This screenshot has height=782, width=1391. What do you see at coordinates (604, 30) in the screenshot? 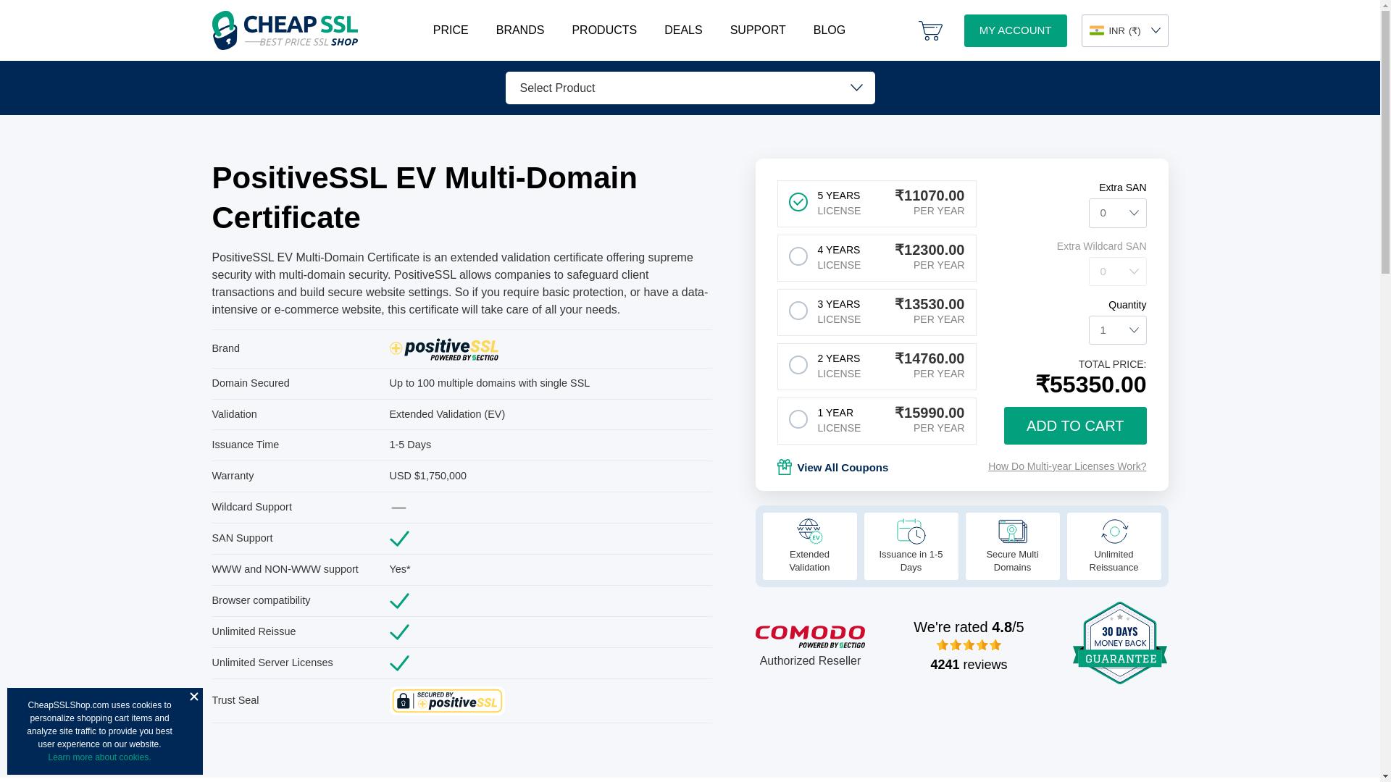
I see `PRODUCTS` at bounding box center [604, 30].